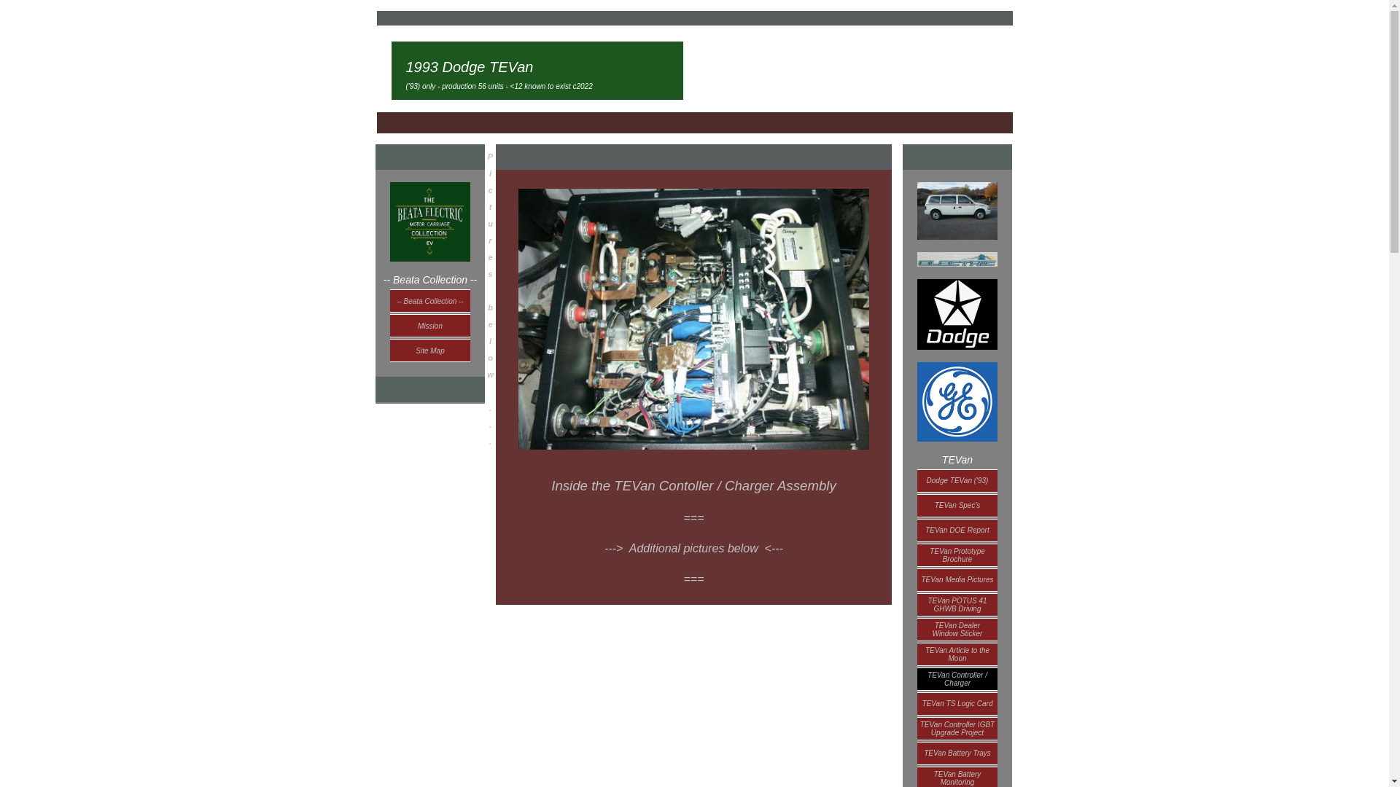 This screenshot has width=1400, height=787. Describe the element at coordinates (957, 727) in the screenshot. I see `TEVan Controller IGBT Upgrade Project` at that location.